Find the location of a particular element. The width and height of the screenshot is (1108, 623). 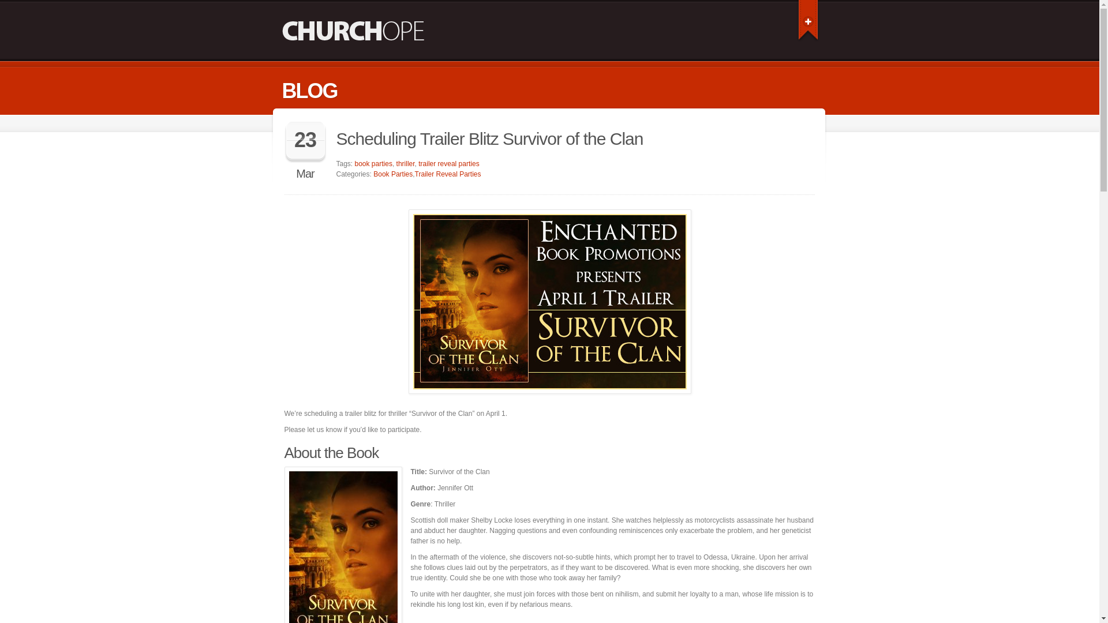

trailer reveal parties is located at coordinates (448, 163).